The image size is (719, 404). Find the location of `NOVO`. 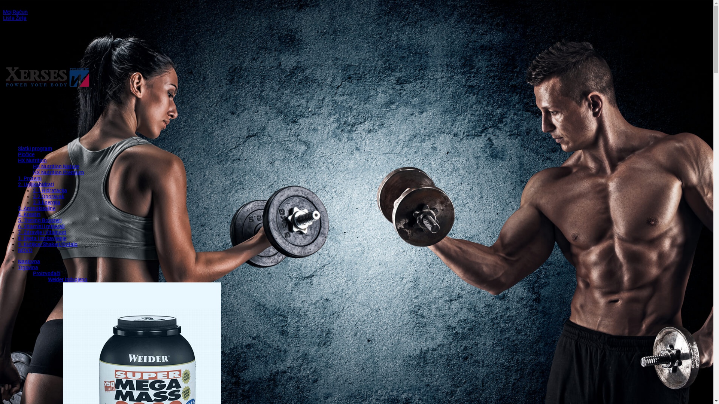

NOVO is located at coordinates (25, 250).